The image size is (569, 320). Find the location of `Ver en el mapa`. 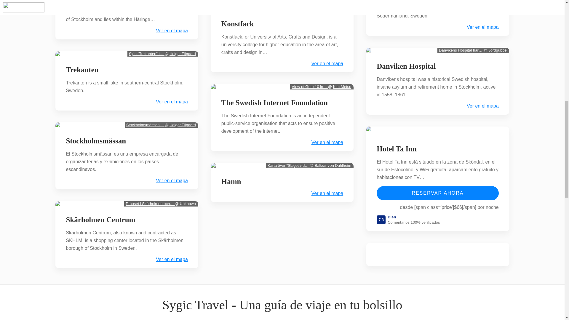

Ver en el mapa is located at coordinates (172, 31).